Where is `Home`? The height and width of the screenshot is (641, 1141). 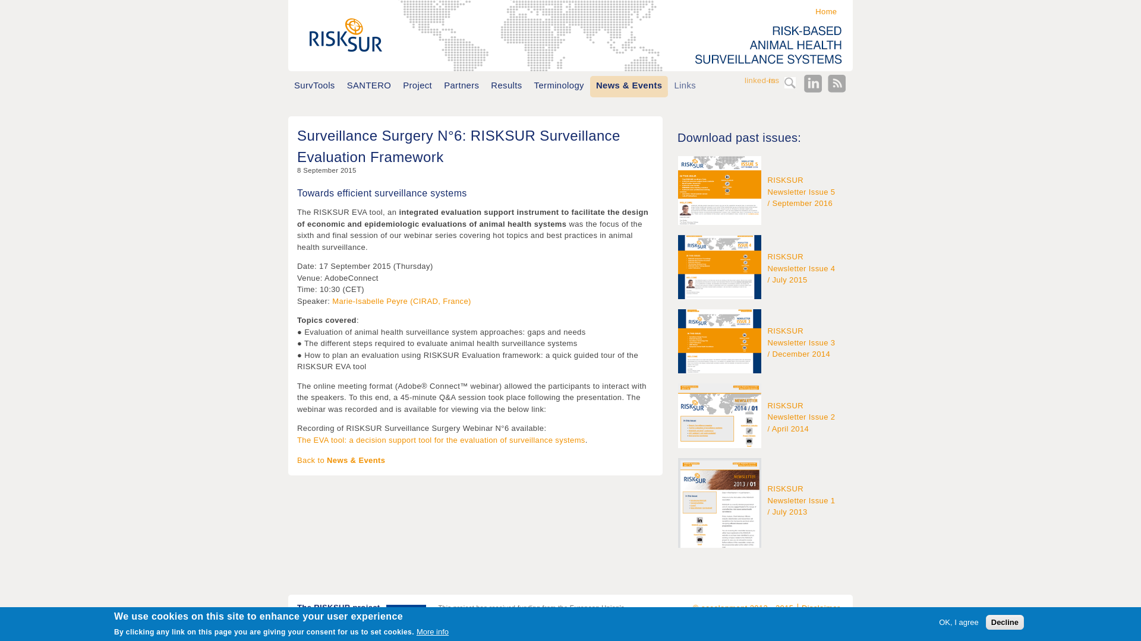 Home is located at coordinates (824, 11).